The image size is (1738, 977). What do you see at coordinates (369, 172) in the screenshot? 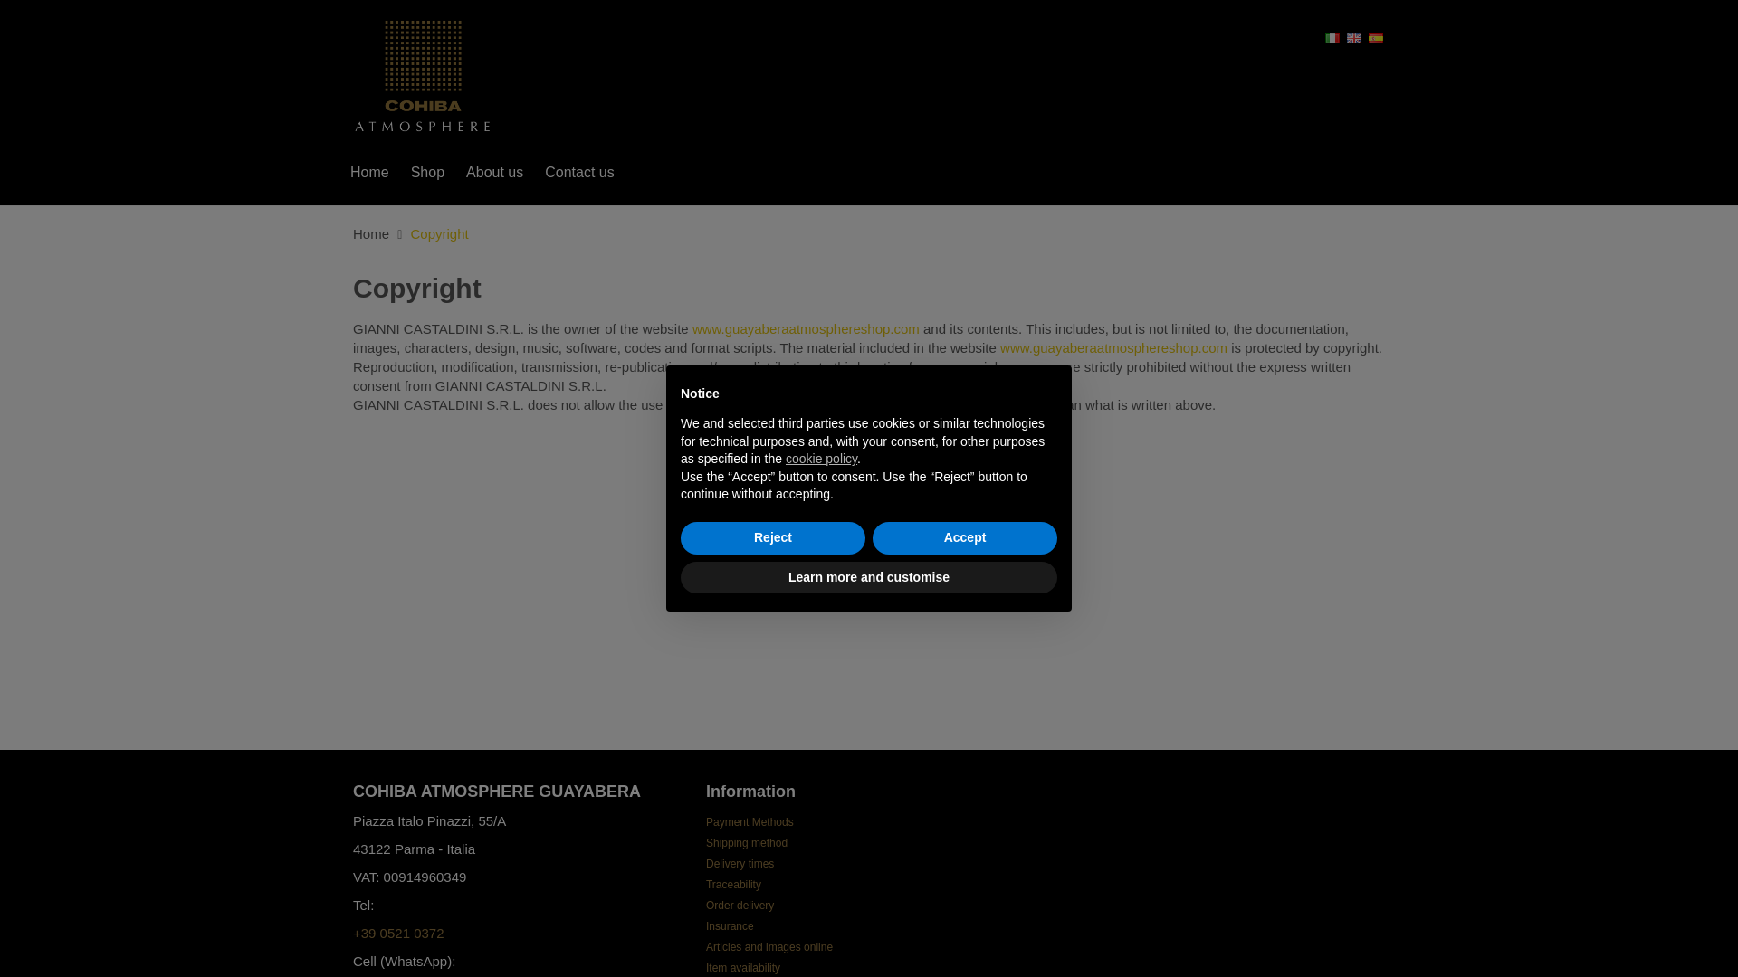
I see `Home` at bounding box center [369, 172].